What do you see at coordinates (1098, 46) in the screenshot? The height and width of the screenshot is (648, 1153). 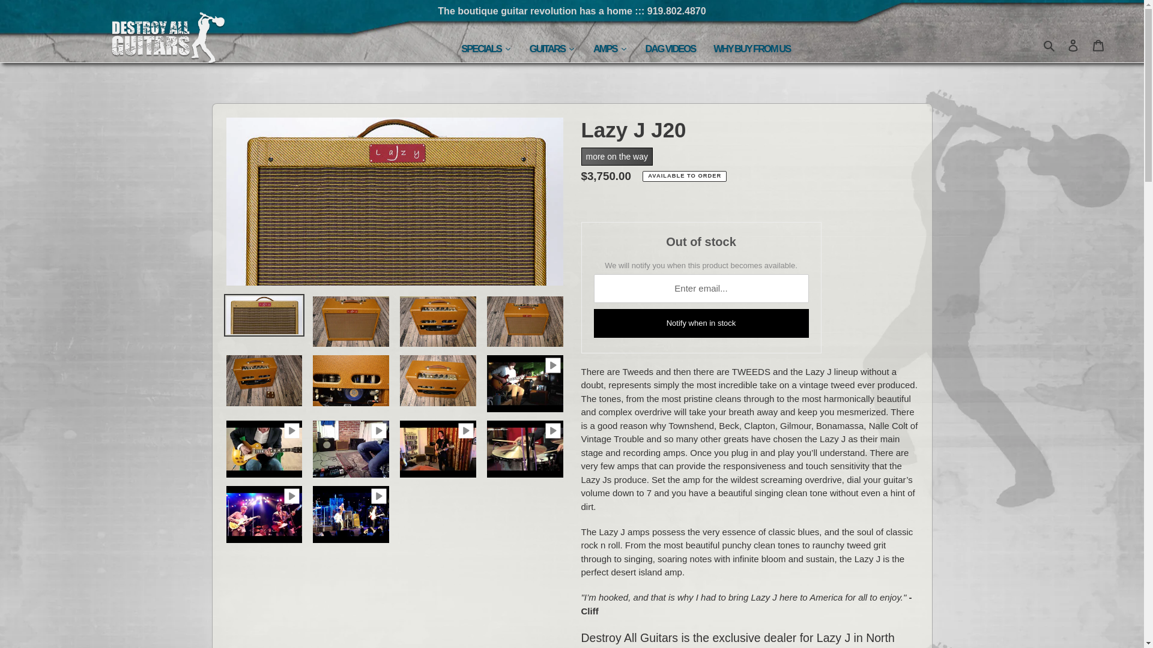 I see `Cart` at bounding box center [1098, 46].